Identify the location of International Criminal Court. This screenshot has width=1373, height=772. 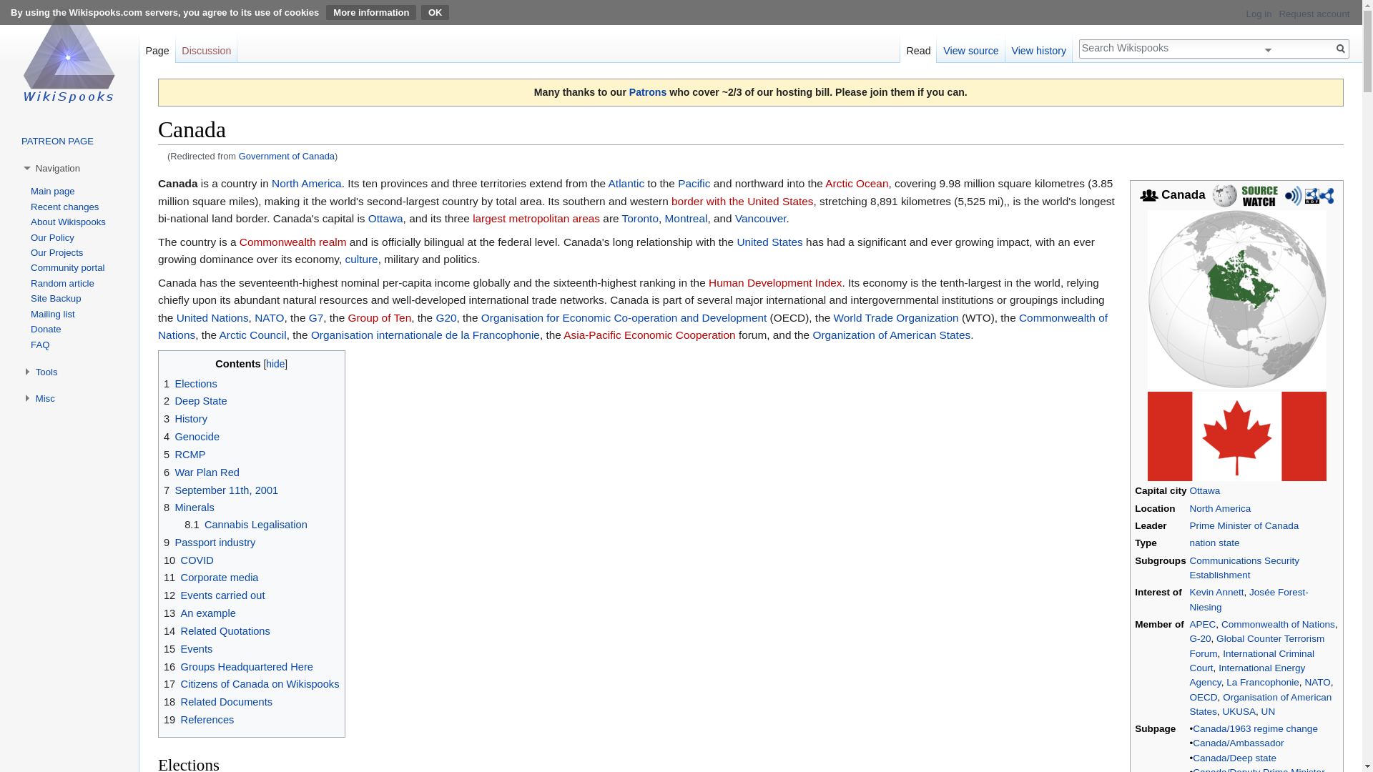
(1251, 660).